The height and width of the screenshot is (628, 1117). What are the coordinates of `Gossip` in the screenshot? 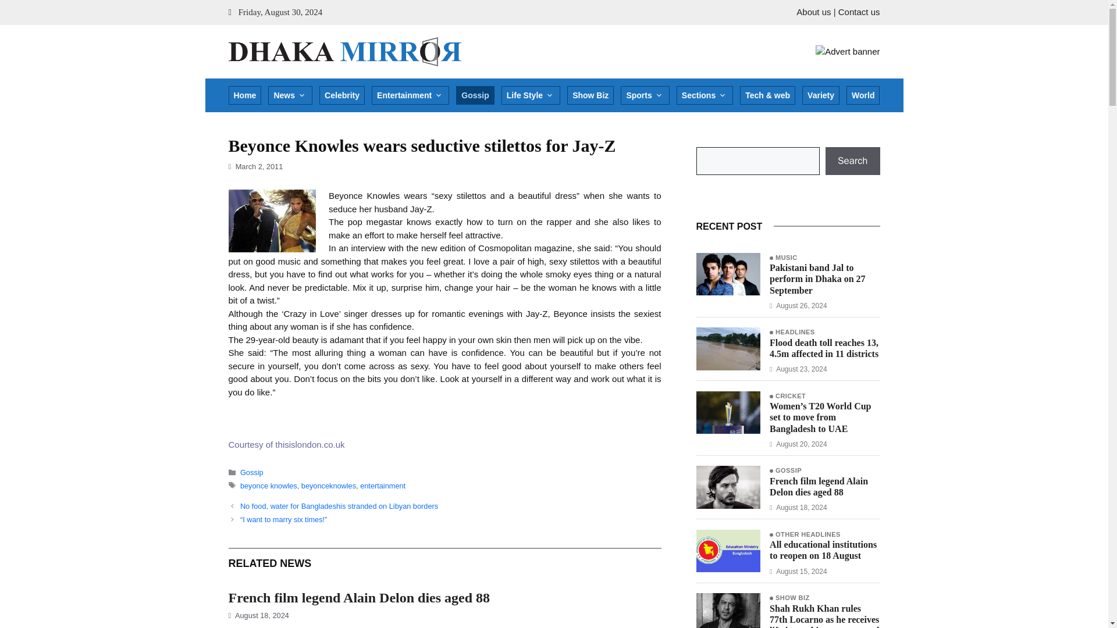 It's located at (475, 95).